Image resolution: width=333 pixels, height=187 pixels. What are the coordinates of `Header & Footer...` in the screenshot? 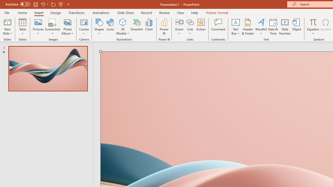 It's located at (248, 26).